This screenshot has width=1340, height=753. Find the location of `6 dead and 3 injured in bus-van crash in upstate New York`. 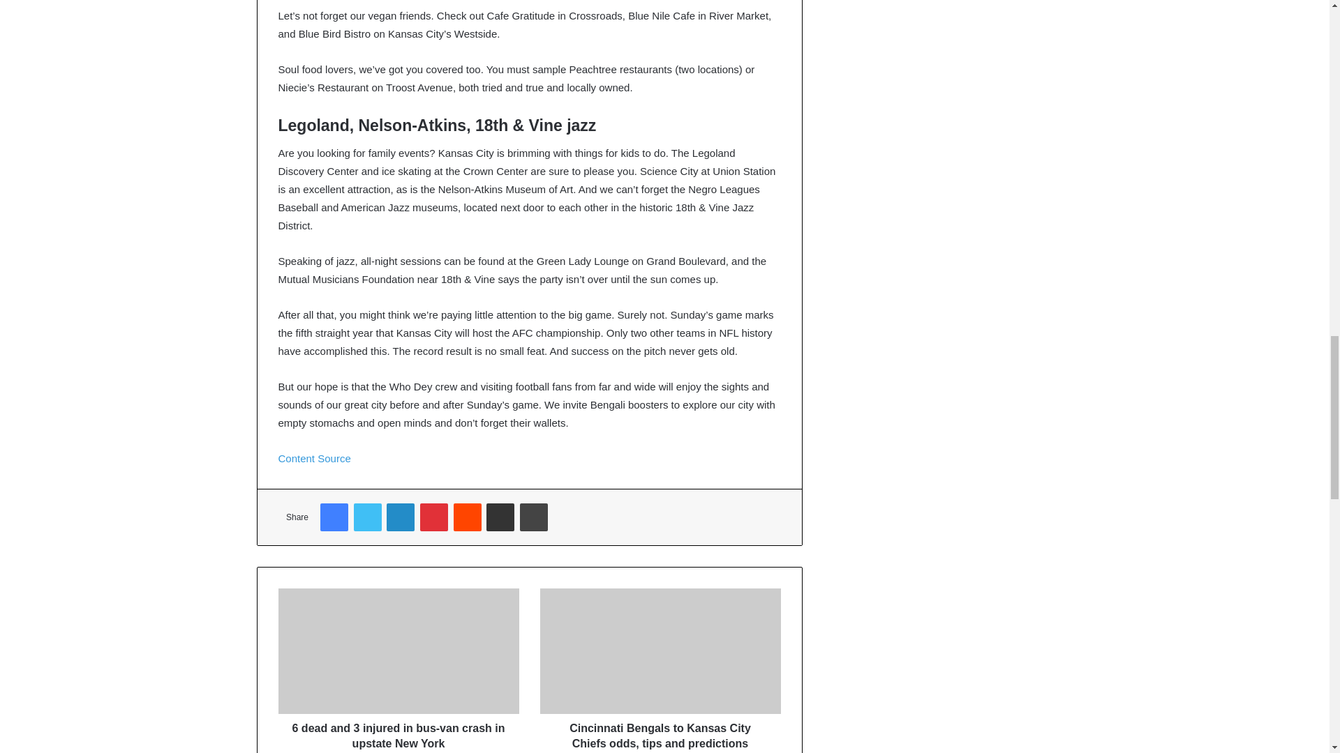

6 dead and 3 injured in bus-van crash in upstate New York is located at coordinates (398, 732).